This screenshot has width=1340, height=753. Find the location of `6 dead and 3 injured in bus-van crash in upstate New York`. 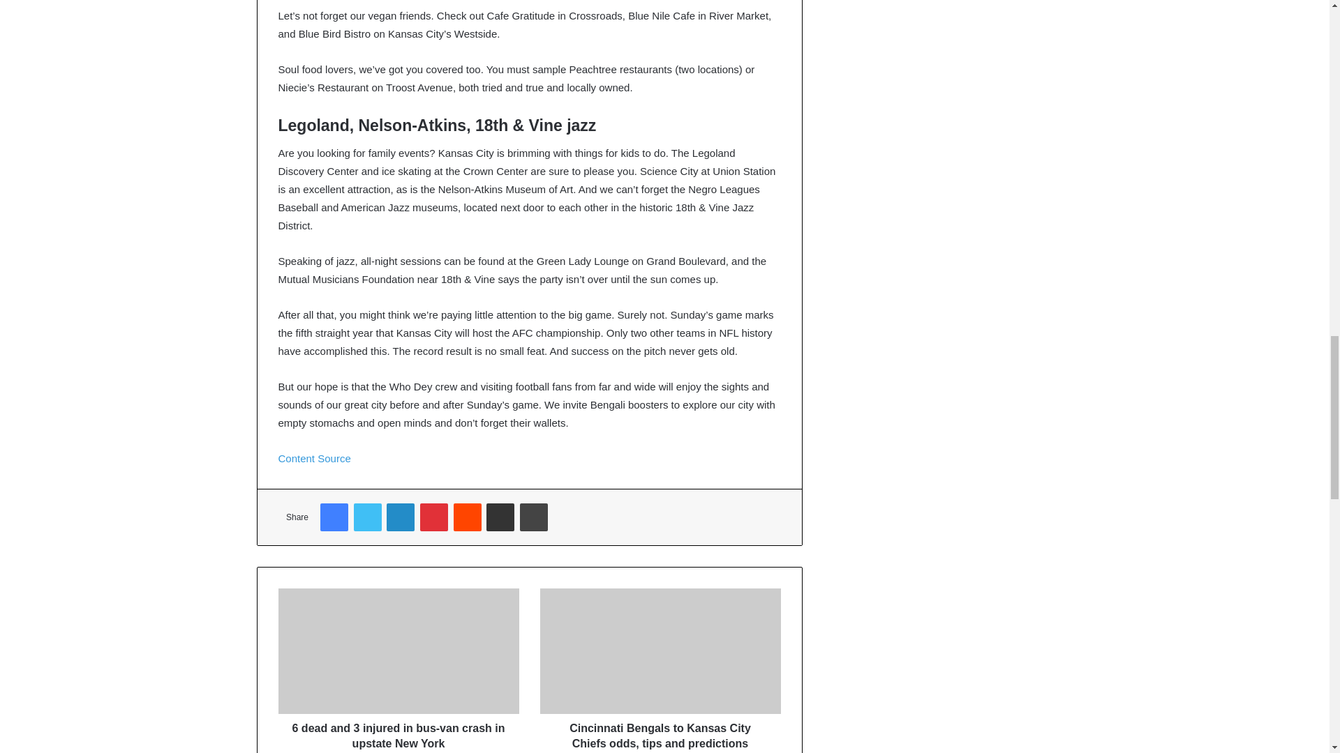

6 dead and 3 injured in bus-van crash in upstate New York is located at coordinates (398, 732).